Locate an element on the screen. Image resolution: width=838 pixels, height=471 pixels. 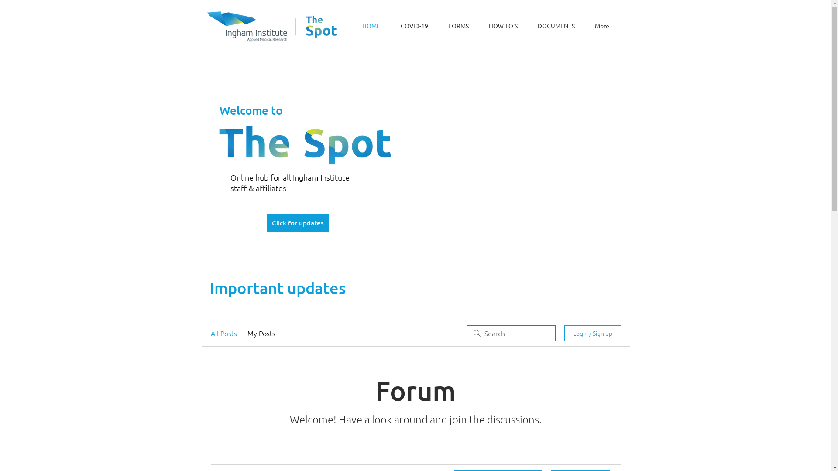
My Posts is located at coordinates (261, 333).